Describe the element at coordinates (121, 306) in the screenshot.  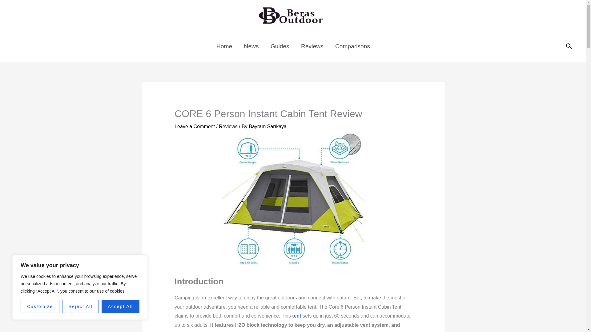
I see `Accept All` at that location.